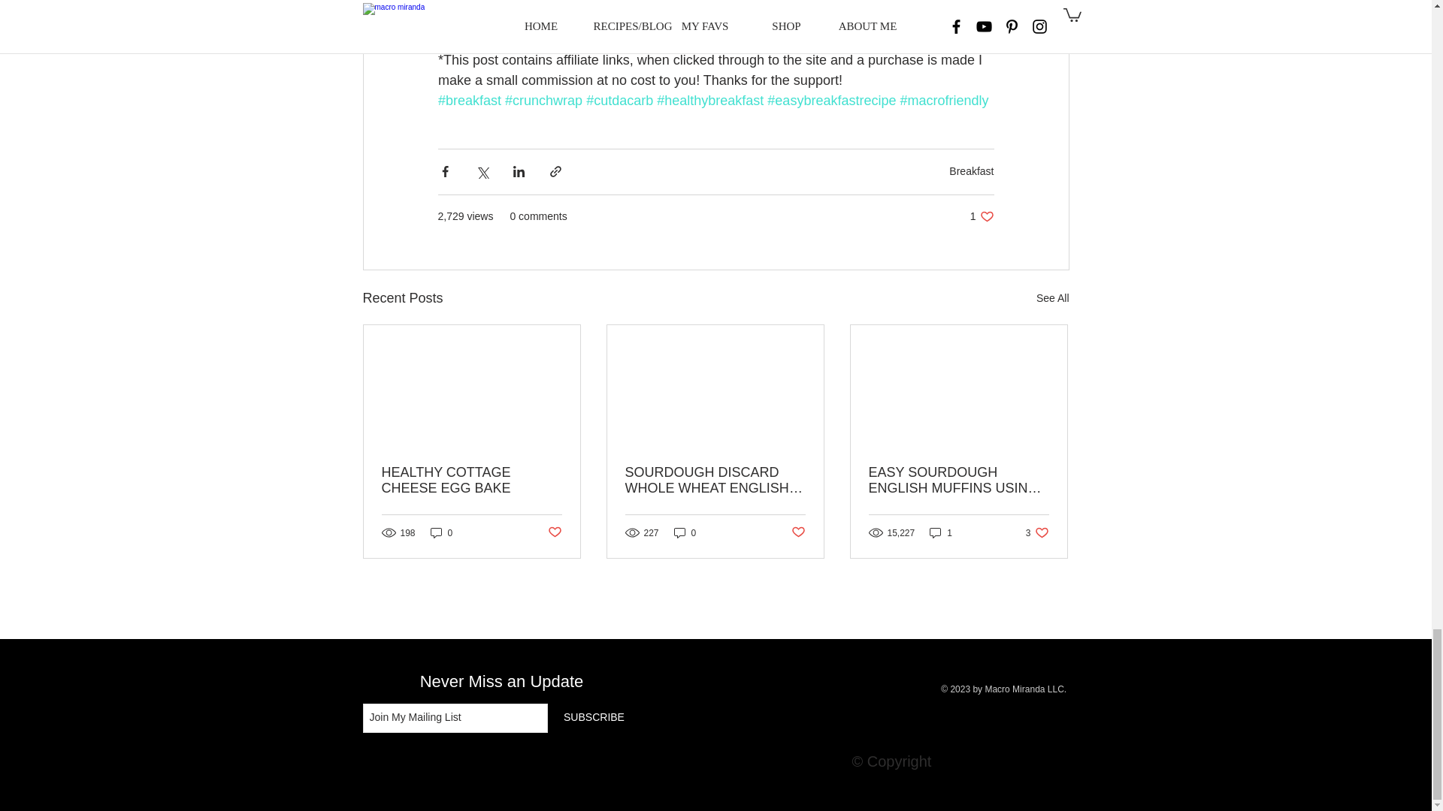 This screenshot has width=1443, height=811. I want to click on 0, so click(982, 216).